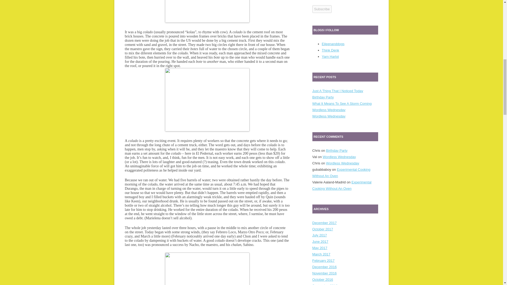  I want to click on Wordless Wednesday, so click(328, 110).